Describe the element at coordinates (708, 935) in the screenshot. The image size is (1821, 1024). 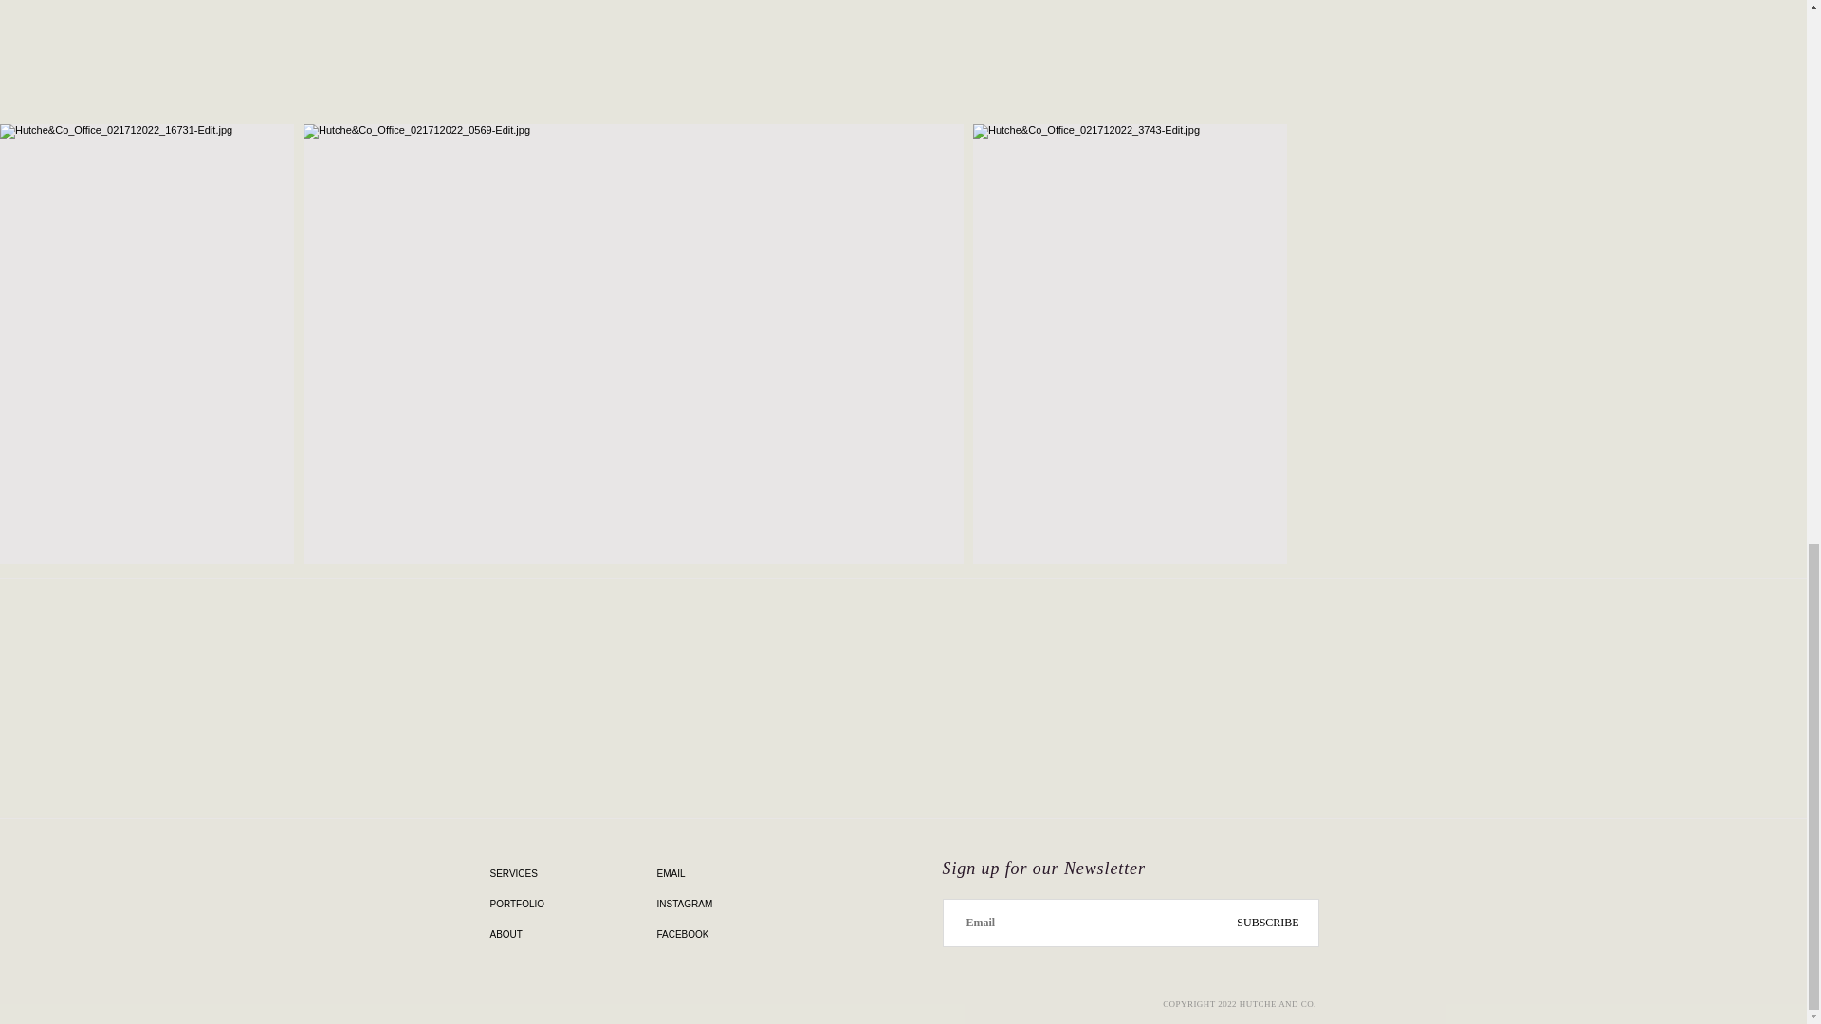
I see `FACEBOOK` at that location.